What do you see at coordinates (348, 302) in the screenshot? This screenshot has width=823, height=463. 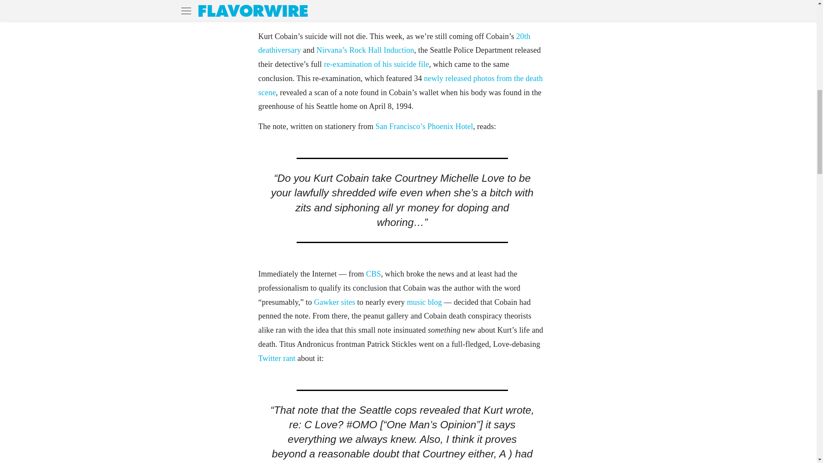 I see `sites` at bounding box center [348, 302].